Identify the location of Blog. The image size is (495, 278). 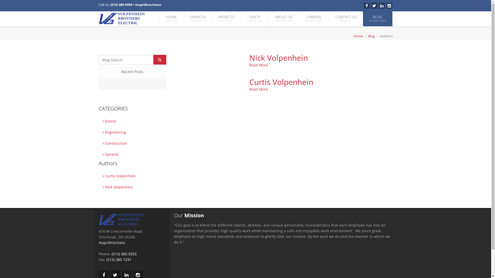
(372, 36).